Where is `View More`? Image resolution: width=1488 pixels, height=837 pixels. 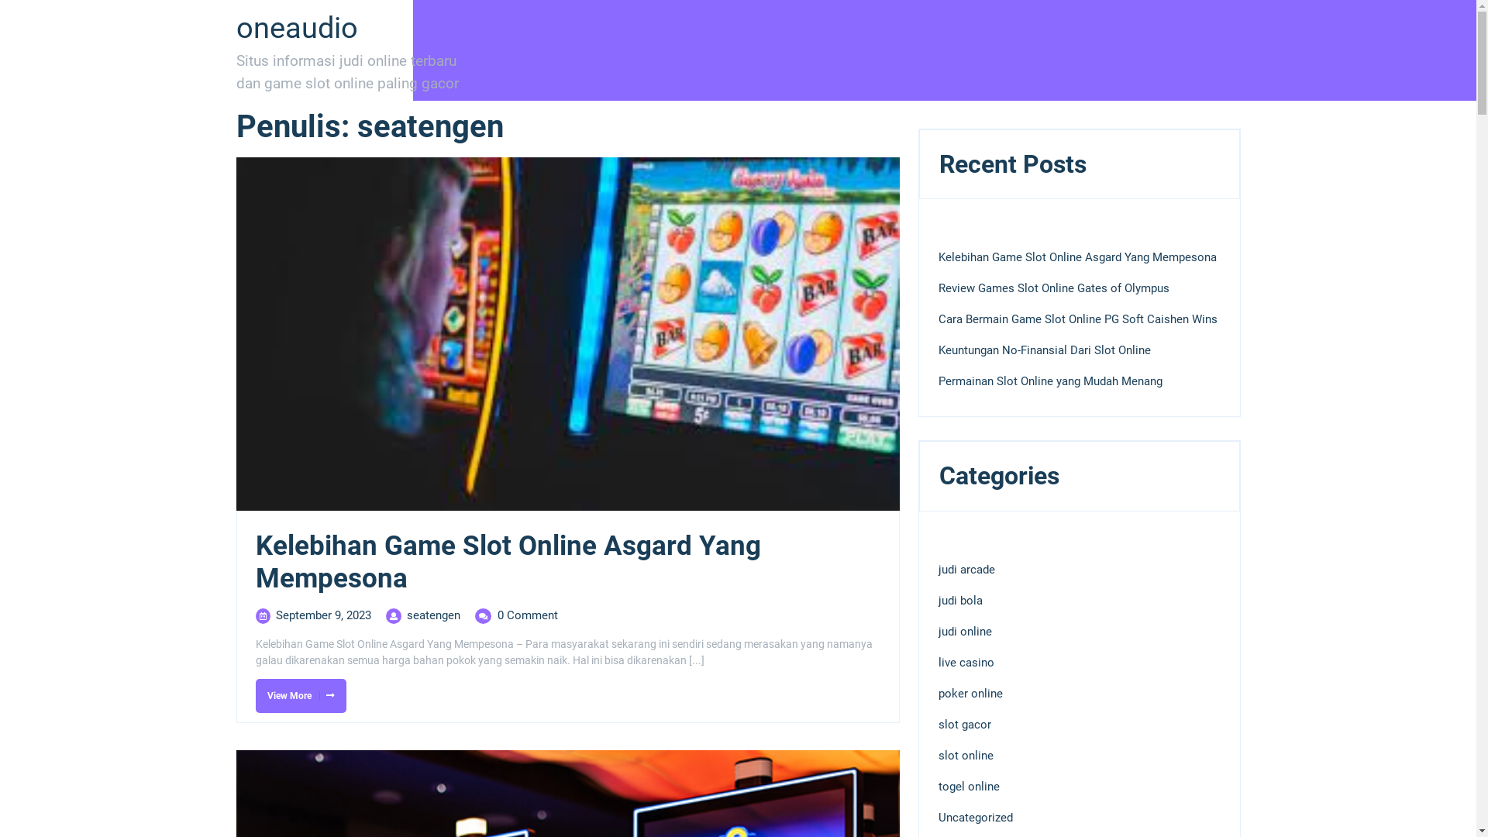 View More is located at coordinates (301, 696).